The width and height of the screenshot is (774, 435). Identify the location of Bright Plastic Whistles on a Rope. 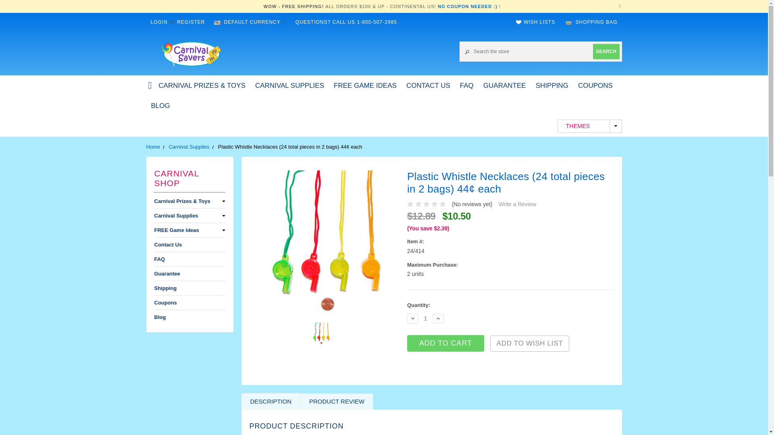
(322, 243).